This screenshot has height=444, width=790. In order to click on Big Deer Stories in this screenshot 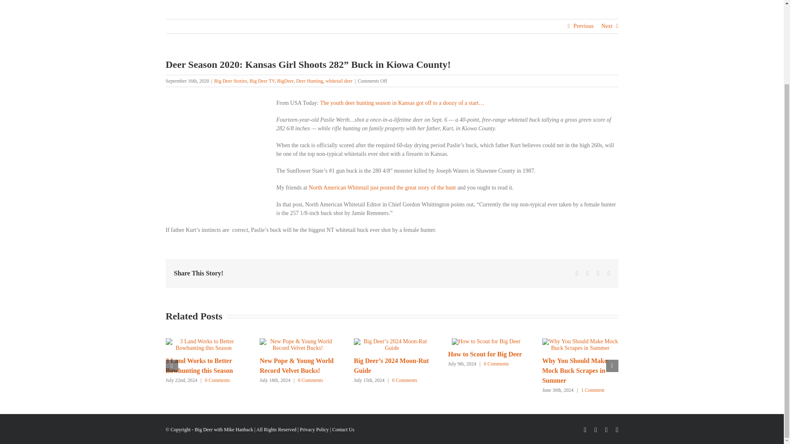, I will do `click(230, 81)`.